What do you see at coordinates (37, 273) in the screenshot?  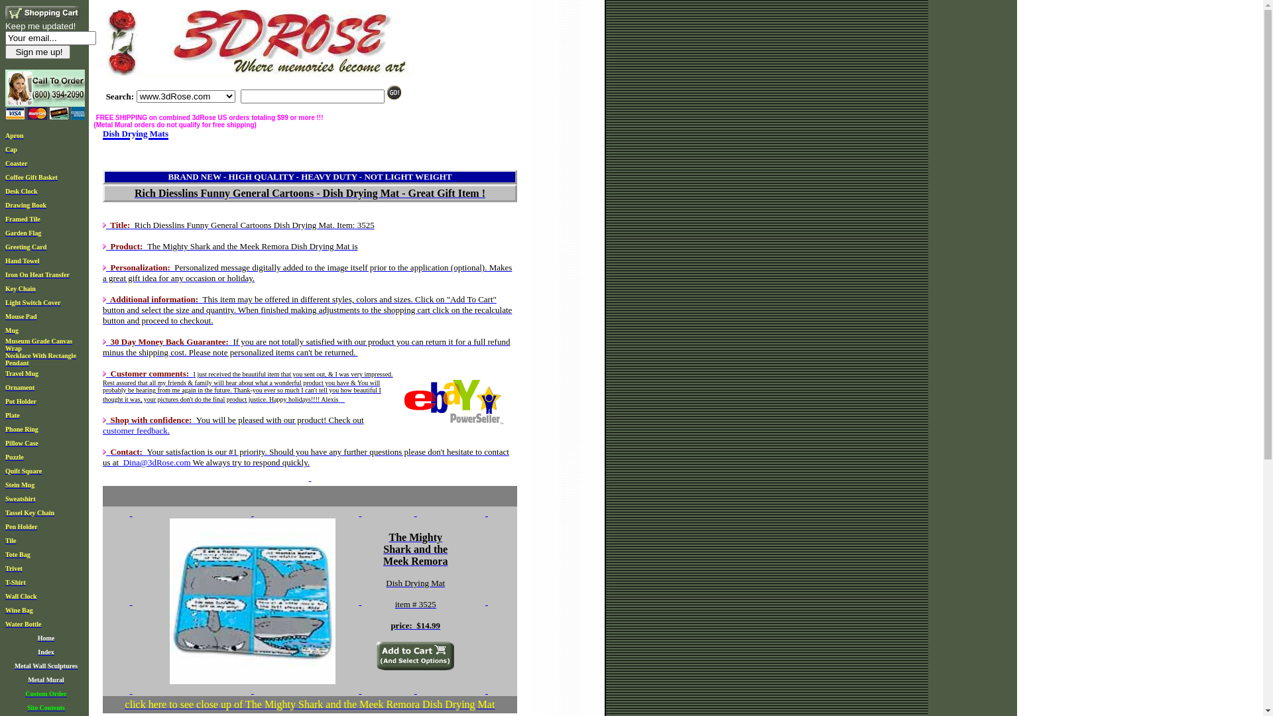 I see `Iron On Heat Transfer` at bounding box center [37, 273].